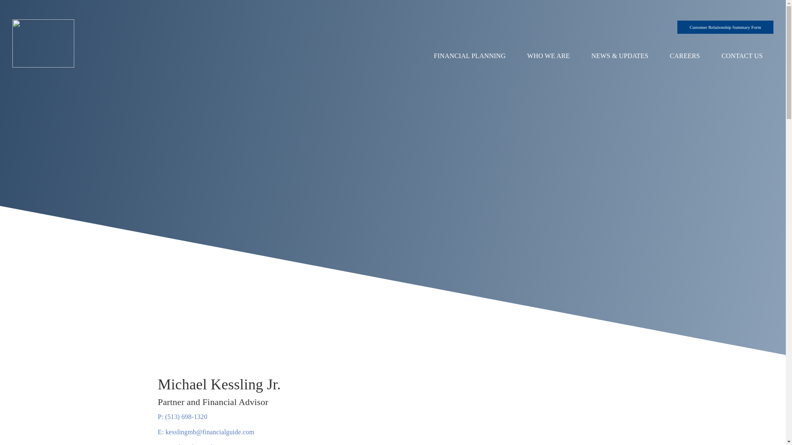  Describe the element at coordinates (685, 56) in the screenshot. I see `CAREERS` at that location.